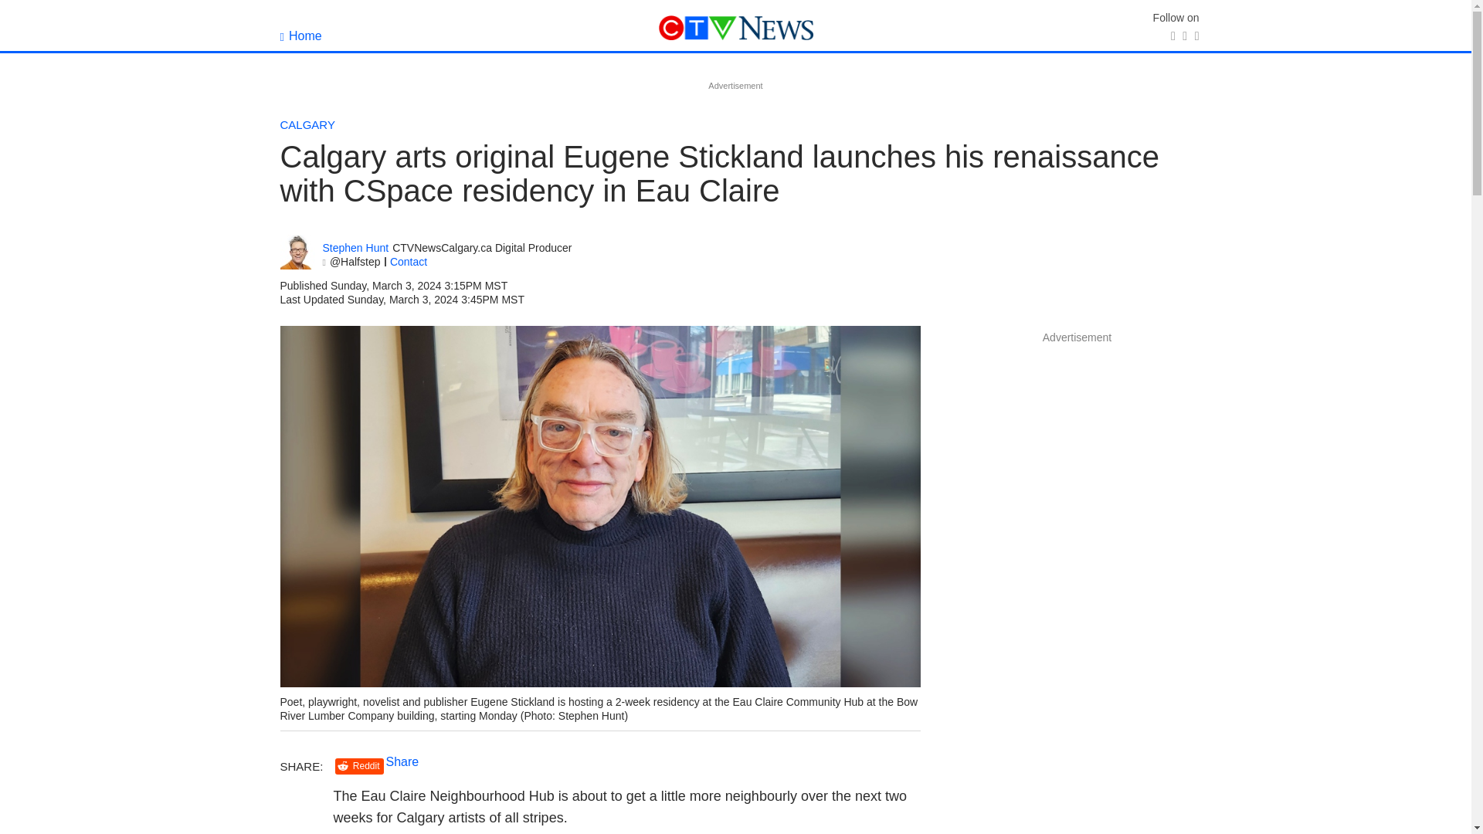 The height and width of the screenshot is (834, 1483). Describe the element at coordinates (402, 761) in the screenshot. I see `Share` at that location.